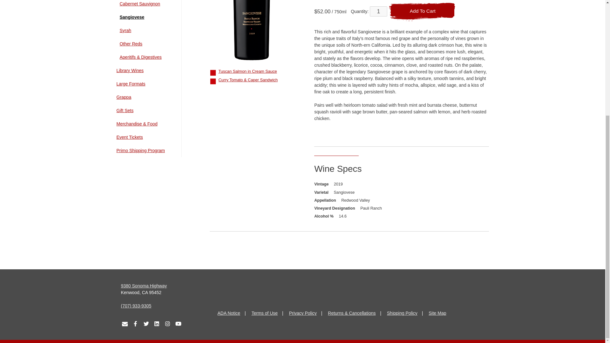 The image size is (610, 343). I want to click on Syrah, so click(147, 30).